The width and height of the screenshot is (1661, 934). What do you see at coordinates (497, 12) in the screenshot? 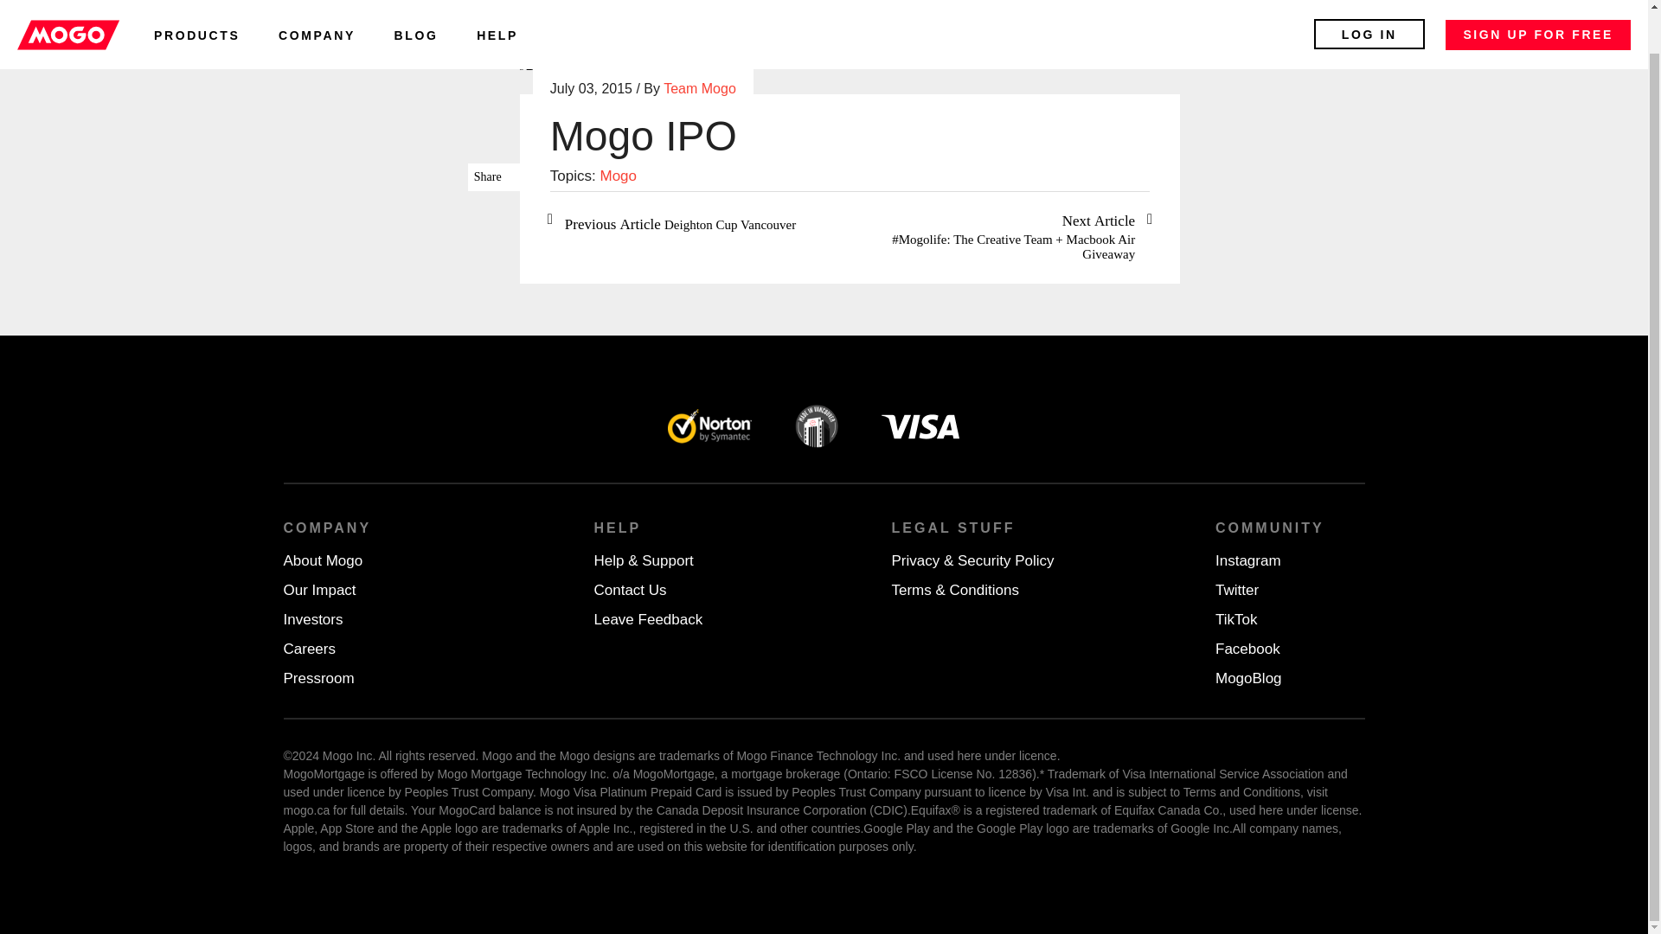
I see `HELP` at bounding box center [497, 12].